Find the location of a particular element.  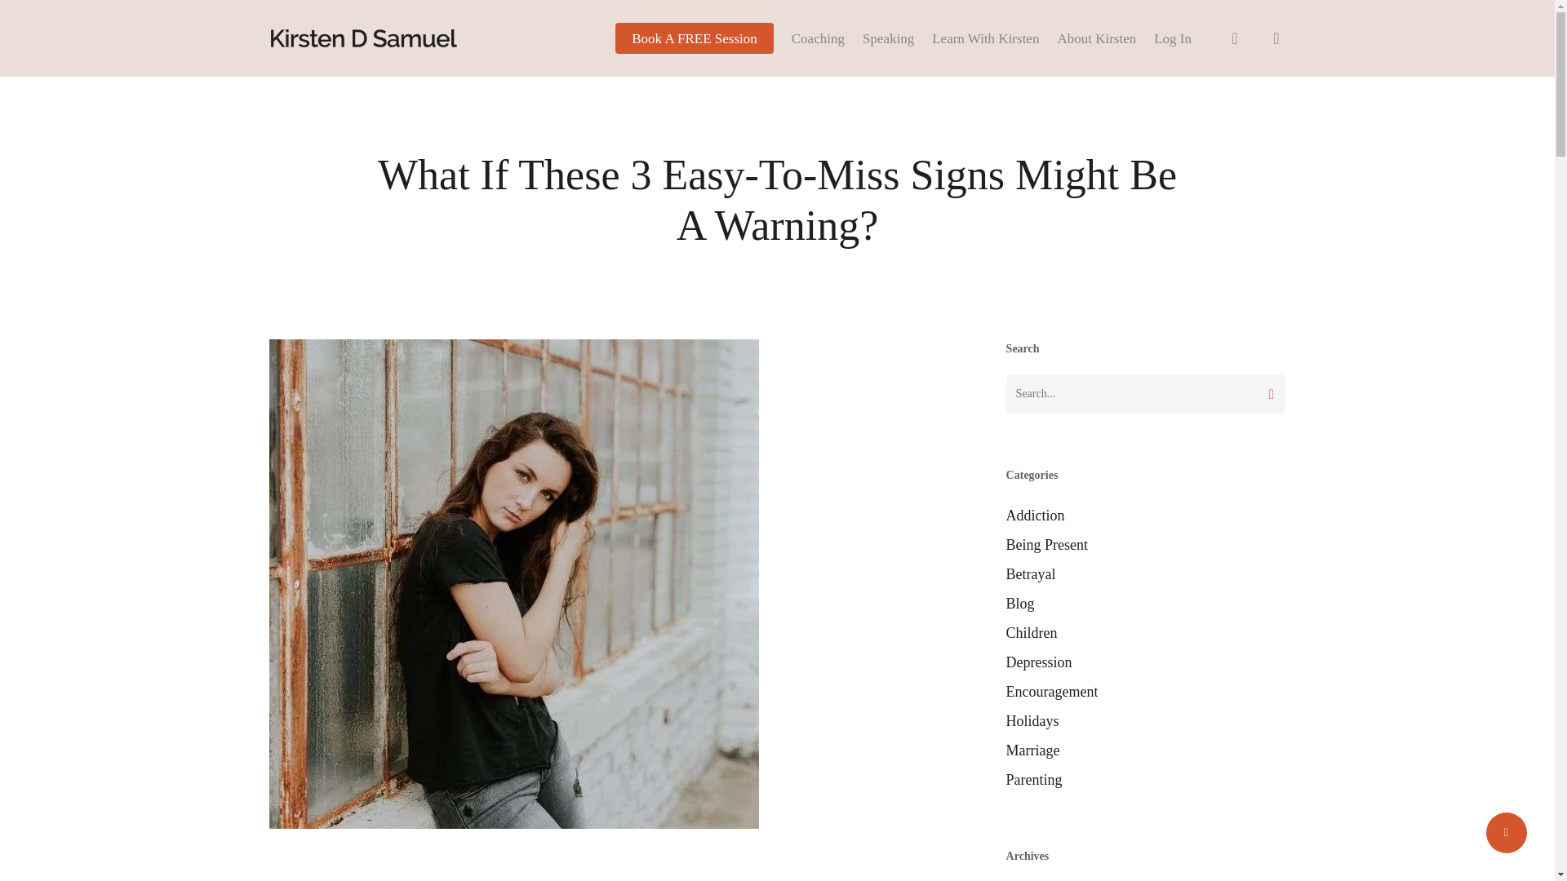

Addiction is located at coordinates (1145, 515).